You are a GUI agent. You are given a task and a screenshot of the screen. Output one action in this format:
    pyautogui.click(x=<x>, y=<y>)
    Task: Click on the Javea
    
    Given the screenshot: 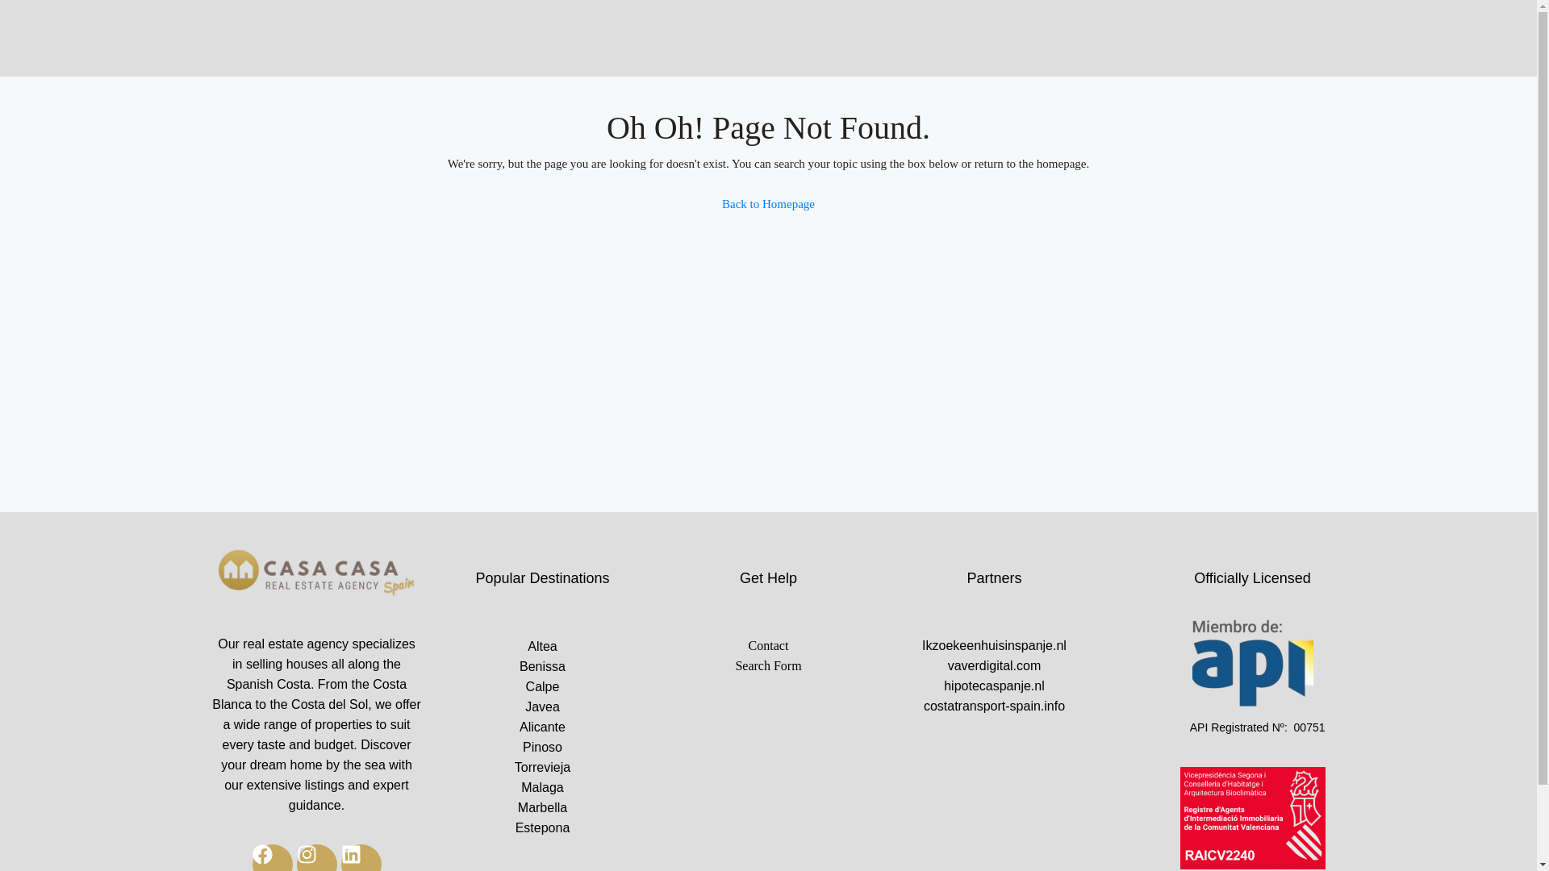 What is the action you would take?
    pyautogui.click(x=542, y=706)
    